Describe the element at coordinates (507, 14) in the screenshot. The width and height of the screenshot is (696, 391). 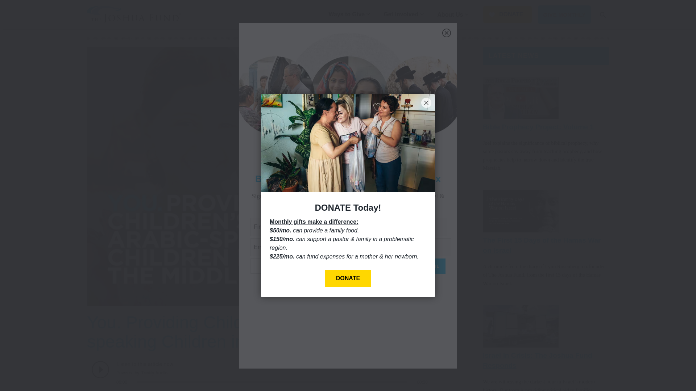
I see `Donate Button` at that location.